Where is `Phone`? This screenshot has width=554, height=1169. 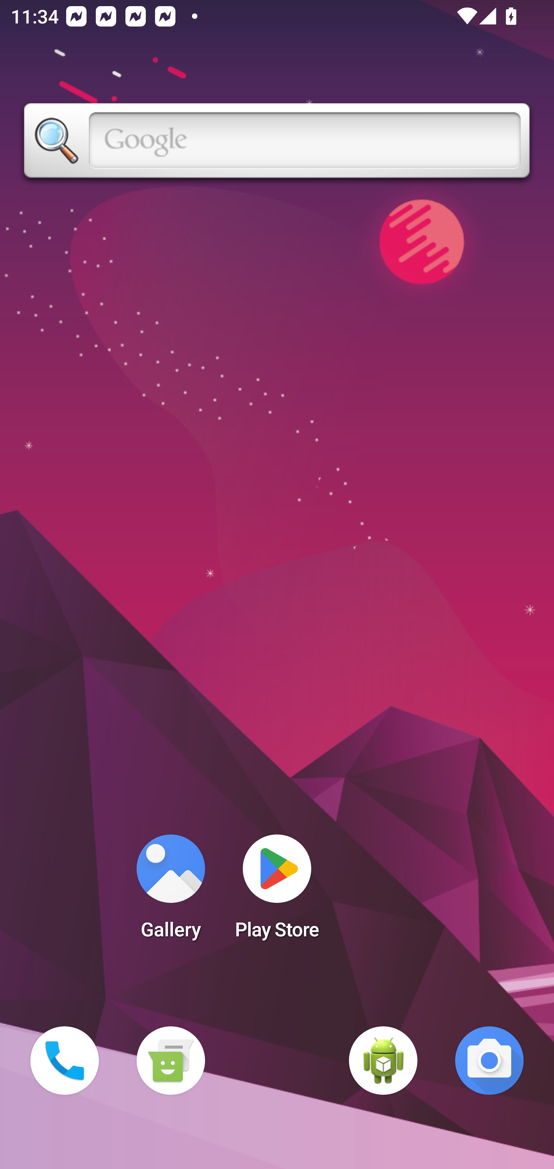
Phone is located at coordinates (65, 1061).